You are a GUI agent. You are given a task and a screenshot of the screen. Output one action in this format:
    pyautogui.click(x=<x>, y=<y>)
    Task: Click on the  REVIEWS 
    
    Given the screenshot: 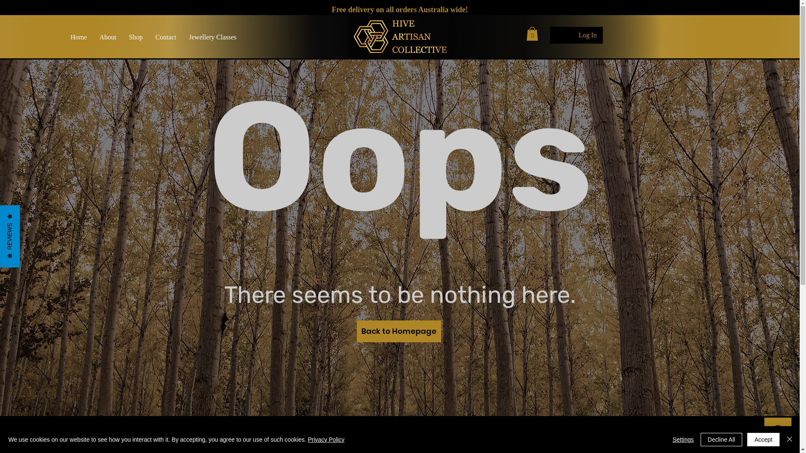 What is the action you would take?
    pyautogui.click(x=31, y=215)
    